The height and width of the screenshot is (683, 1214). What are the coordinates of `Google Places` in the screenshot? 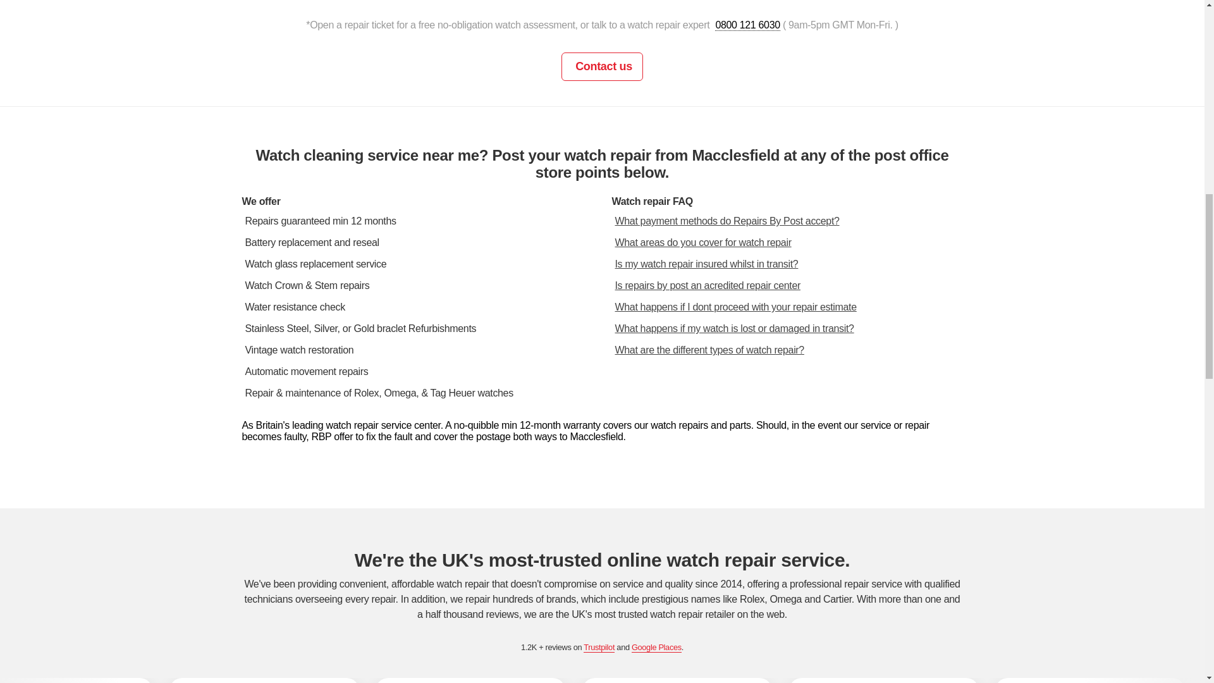 It's located at (656, 648).